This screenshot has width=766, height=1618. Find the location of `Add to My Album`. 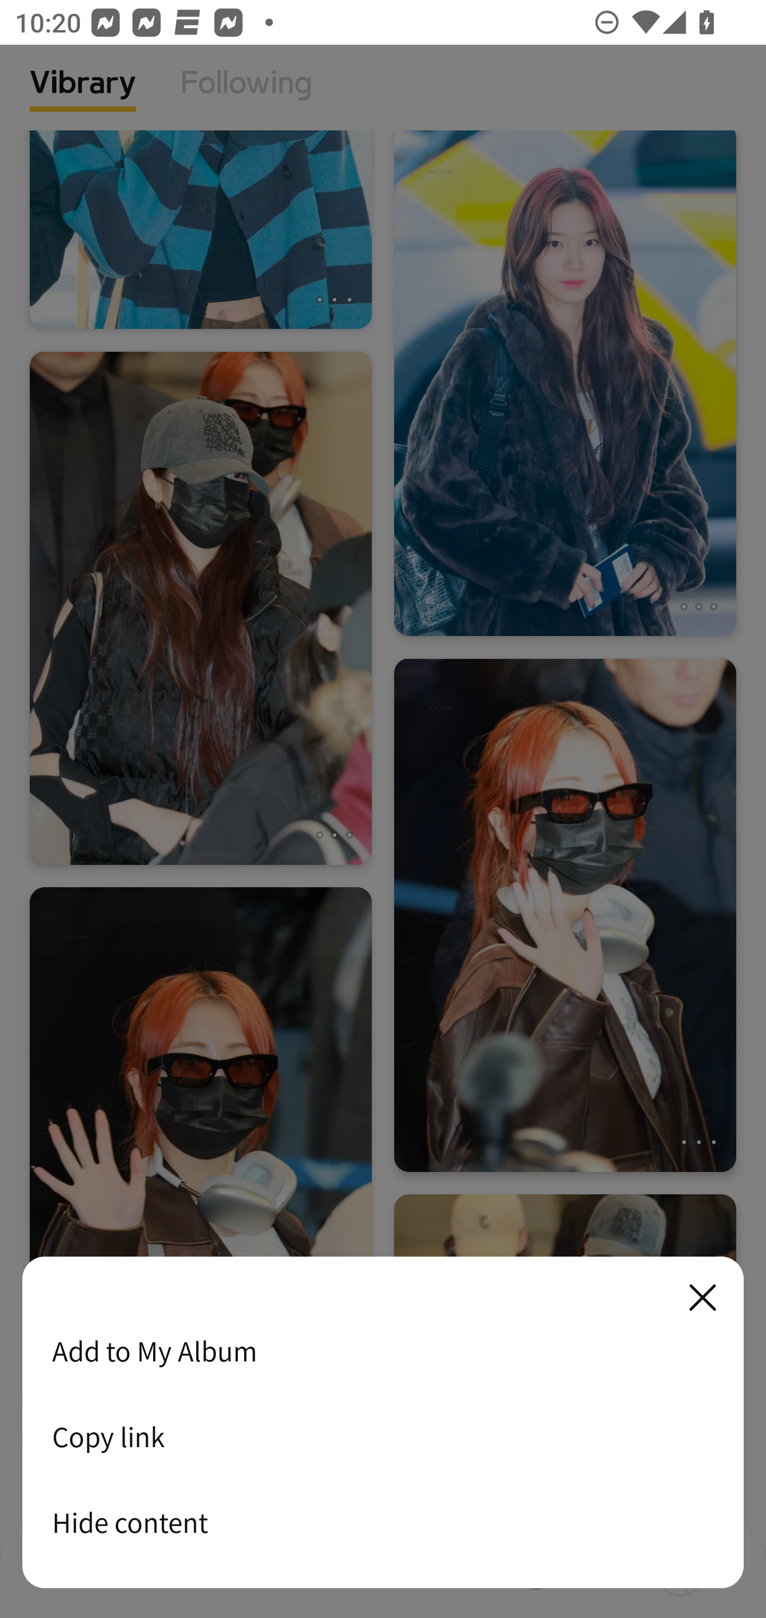

Add to My Album is located at coordinates (383, 1351).